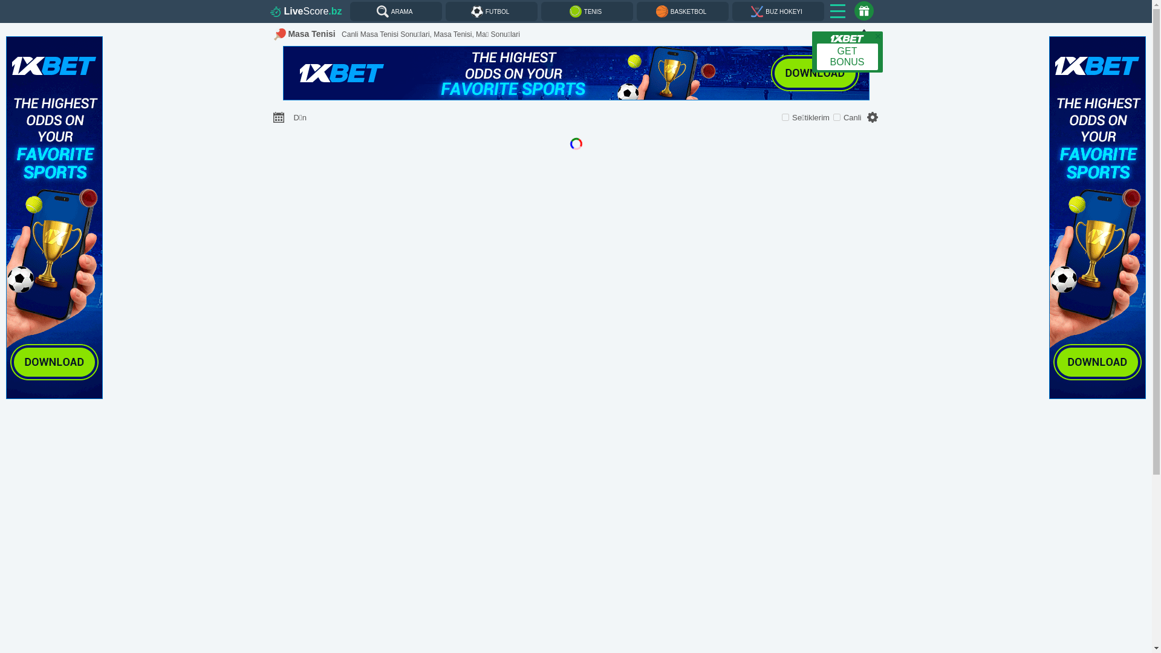  Describe the element at coordinates (587, 11) in the screenshot. I see `TENIS` at that location.